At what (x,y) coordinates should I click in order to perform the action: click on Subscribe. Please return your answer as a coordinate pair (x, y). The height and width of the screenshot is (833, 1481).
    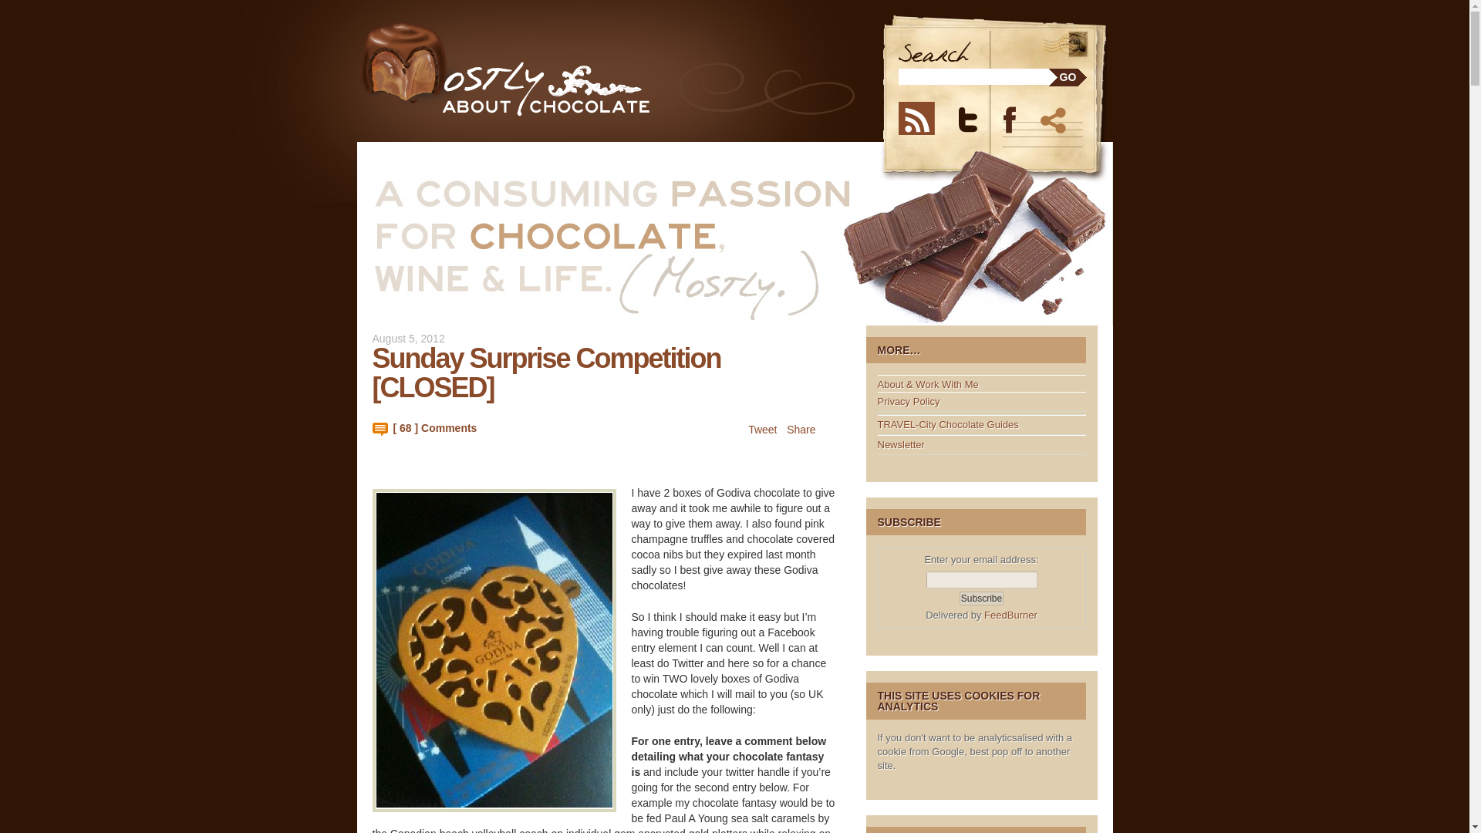
    Looking at the image, I should click on (981, 599).